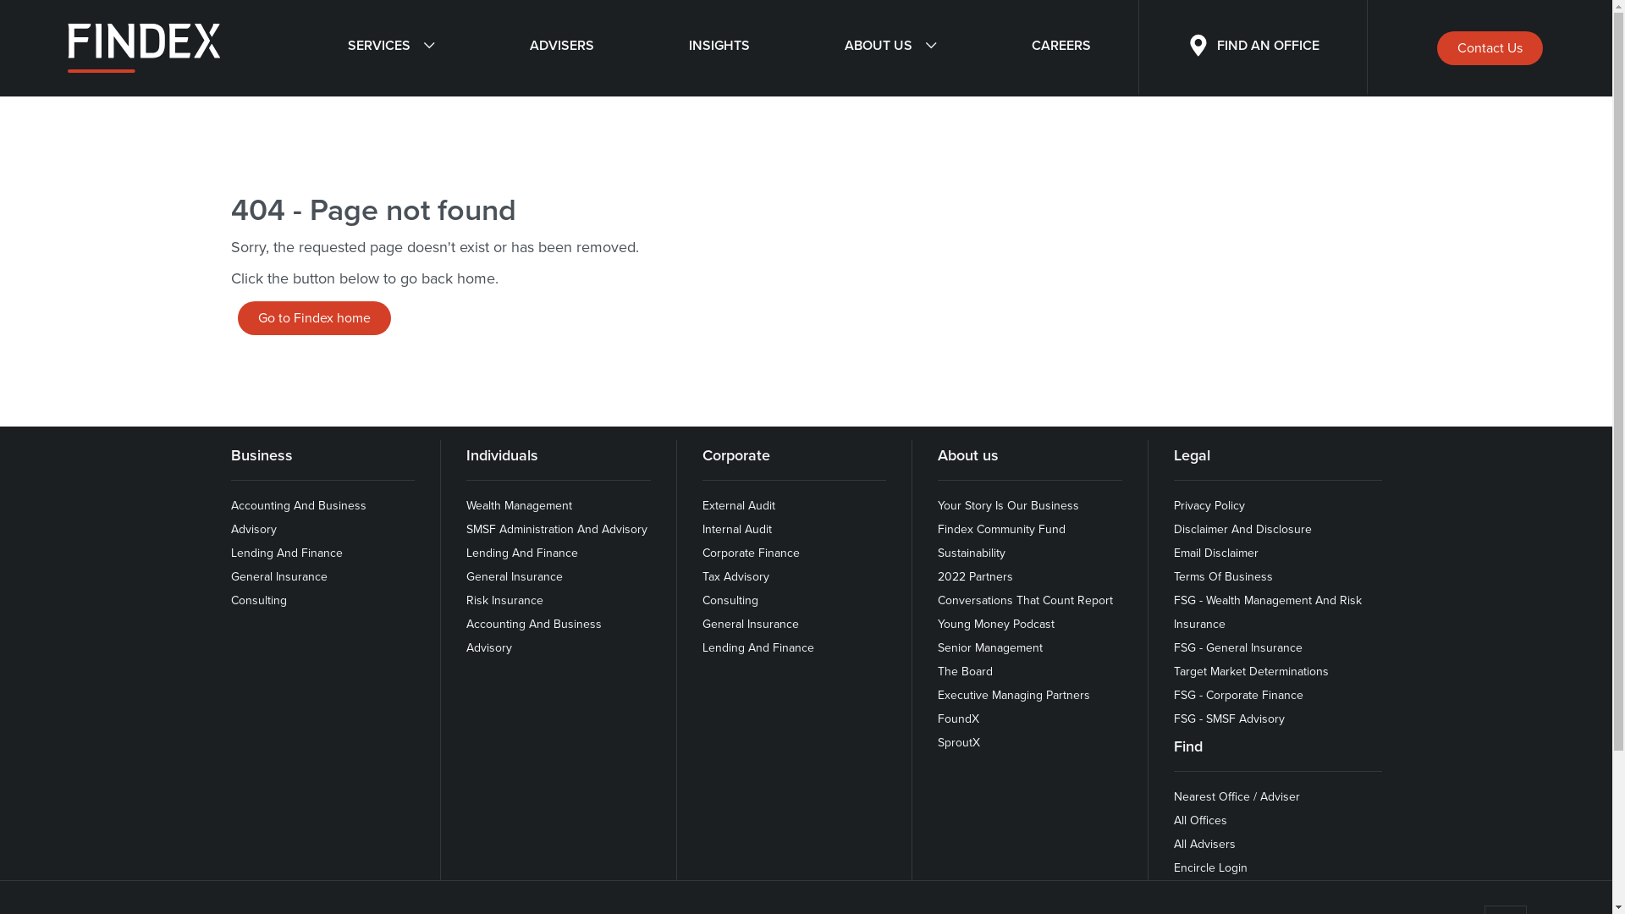 The image size is (1625, 914). What do you see at coordinates (522, 553) in the screenshot?
I see `Lending And Finance` at bounding box center [522, 553].